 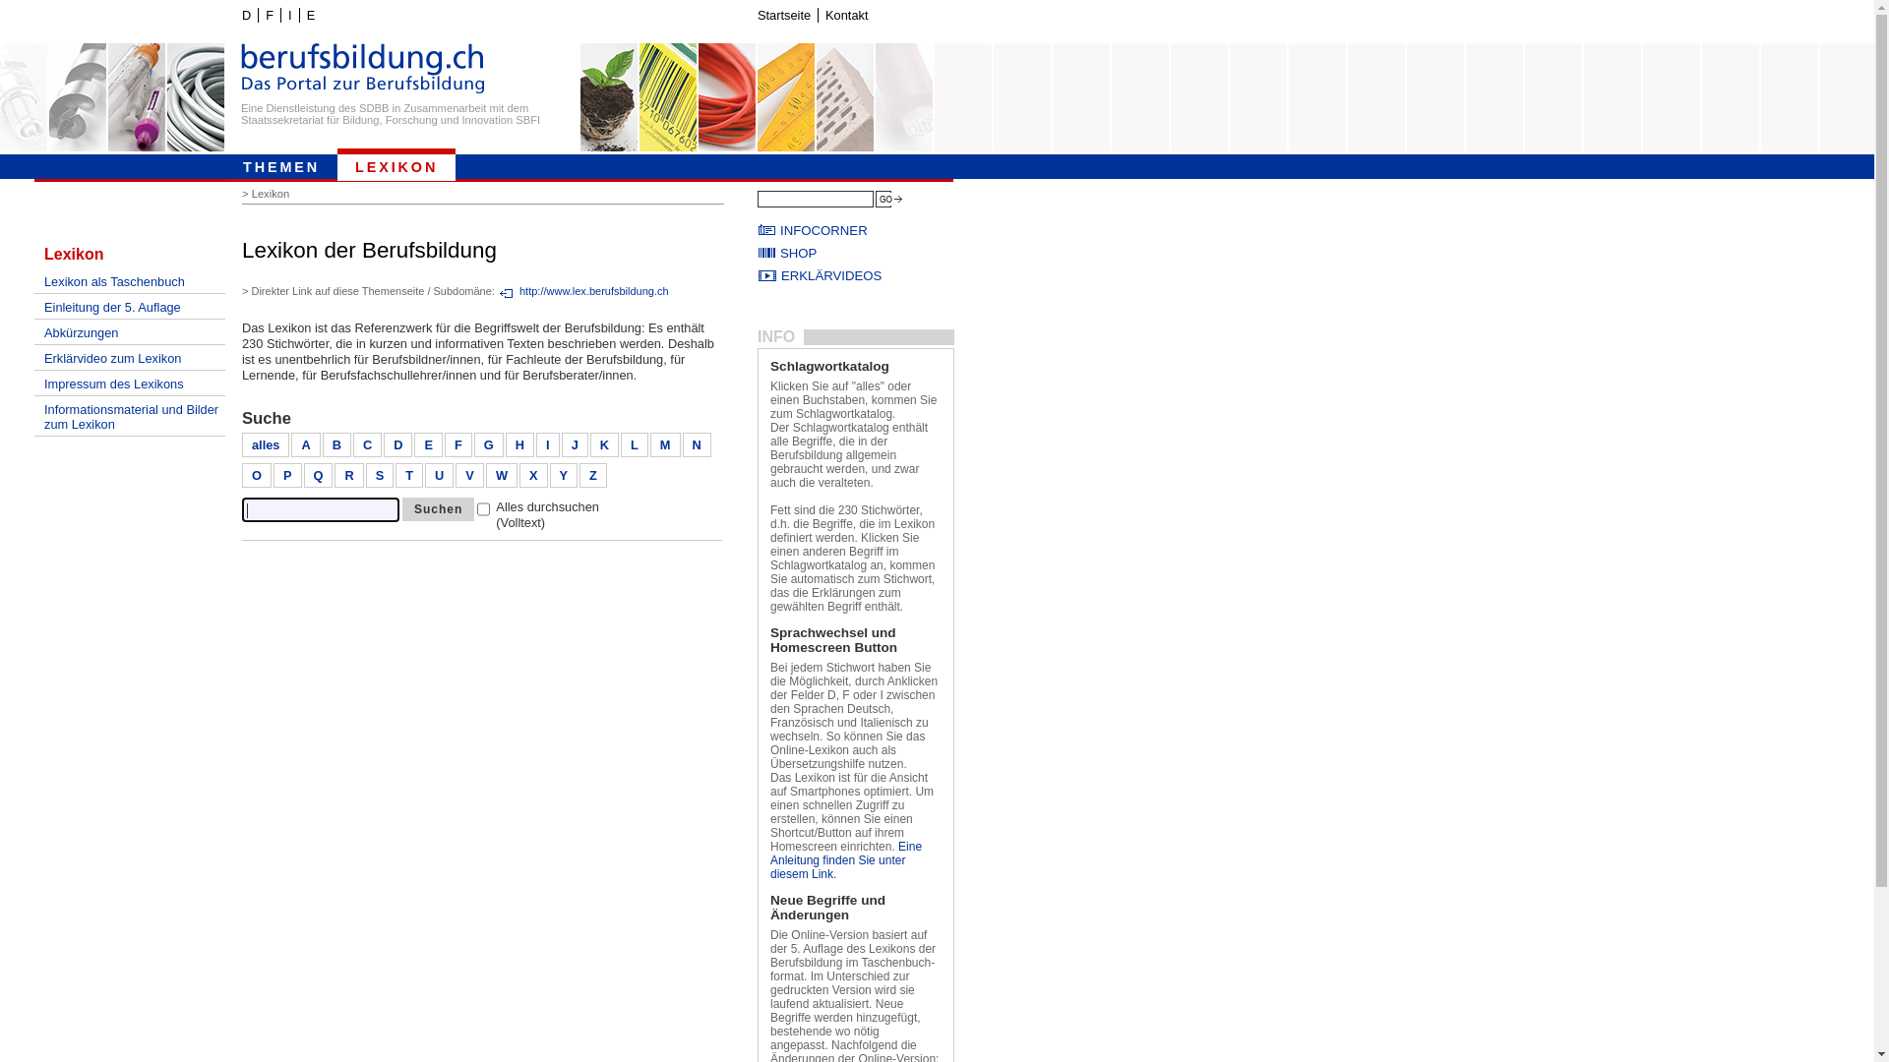 I want to click on W, so click(x=502, y=476).